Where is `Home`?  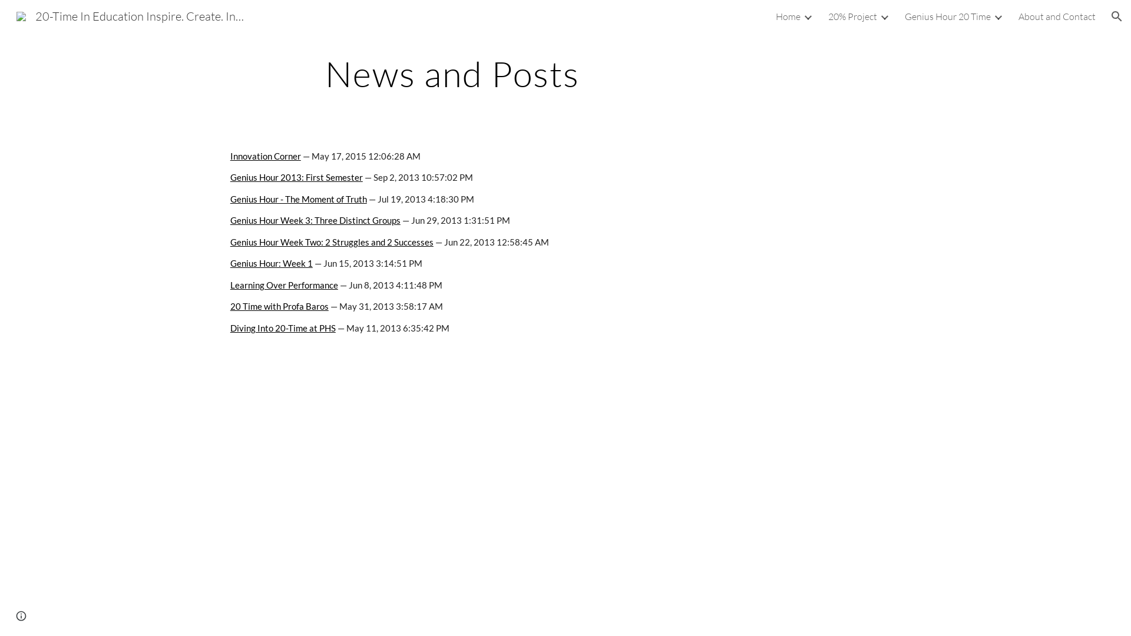 Home is located at coordinates (788, 16).